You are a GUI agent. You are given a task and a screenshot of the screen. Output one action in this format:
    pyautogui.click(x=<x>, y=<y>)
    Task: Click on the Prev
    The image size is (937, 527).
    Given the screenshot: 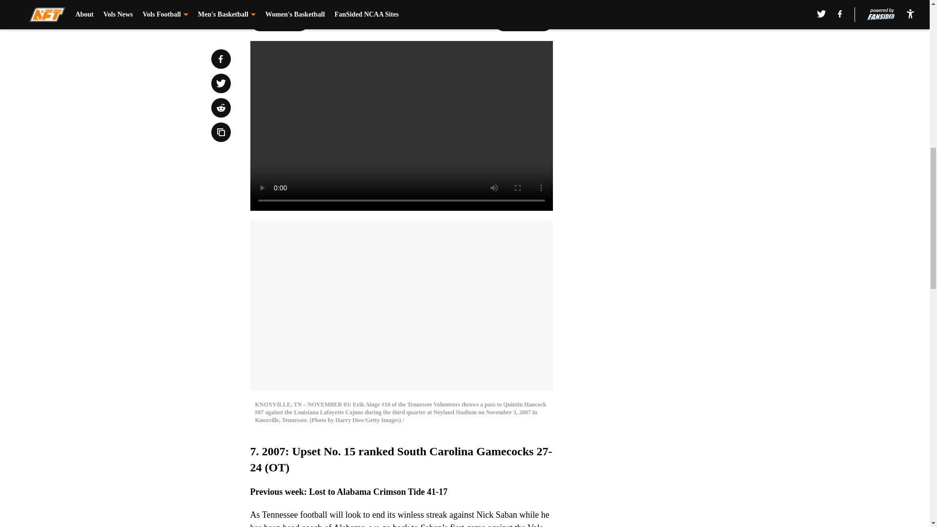 What is the action you would take?
    pyautogui.click(x=279, y=21)
    